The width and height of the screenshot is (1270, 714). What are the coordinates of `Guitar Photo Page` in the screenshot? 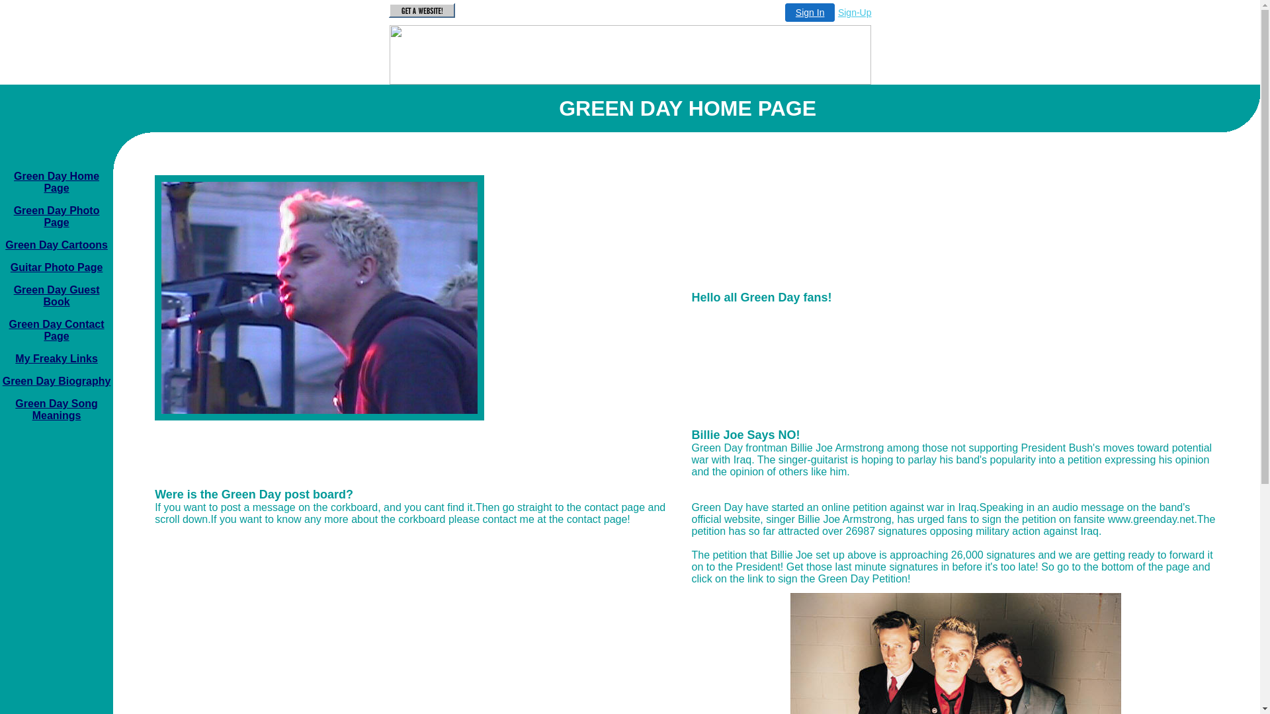 It's located at (57, 267).